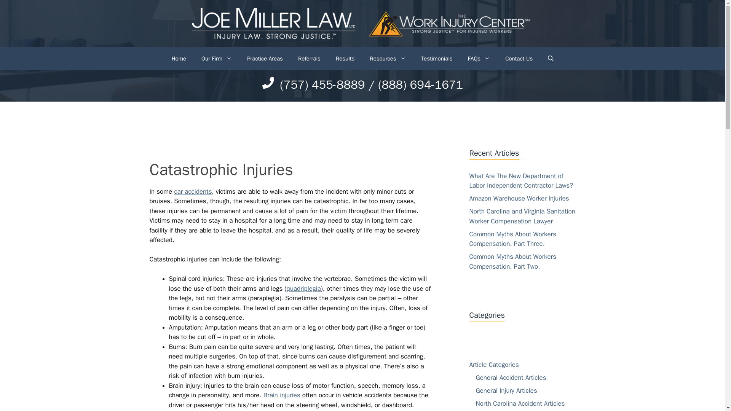 The image size is (731, 411). What do you see at coordinates (216, 59) in the screenshot?
I see `Our Firm` at bounding box center [216, 59].